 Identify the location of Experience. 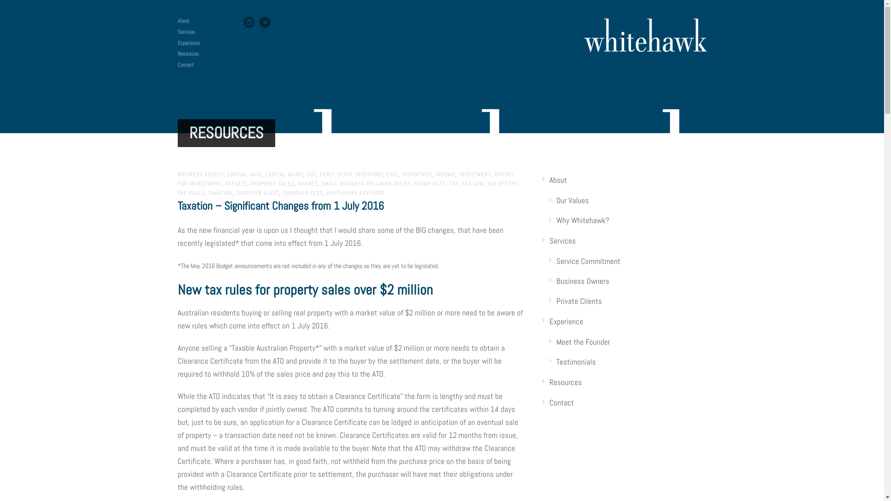
(188, 43).